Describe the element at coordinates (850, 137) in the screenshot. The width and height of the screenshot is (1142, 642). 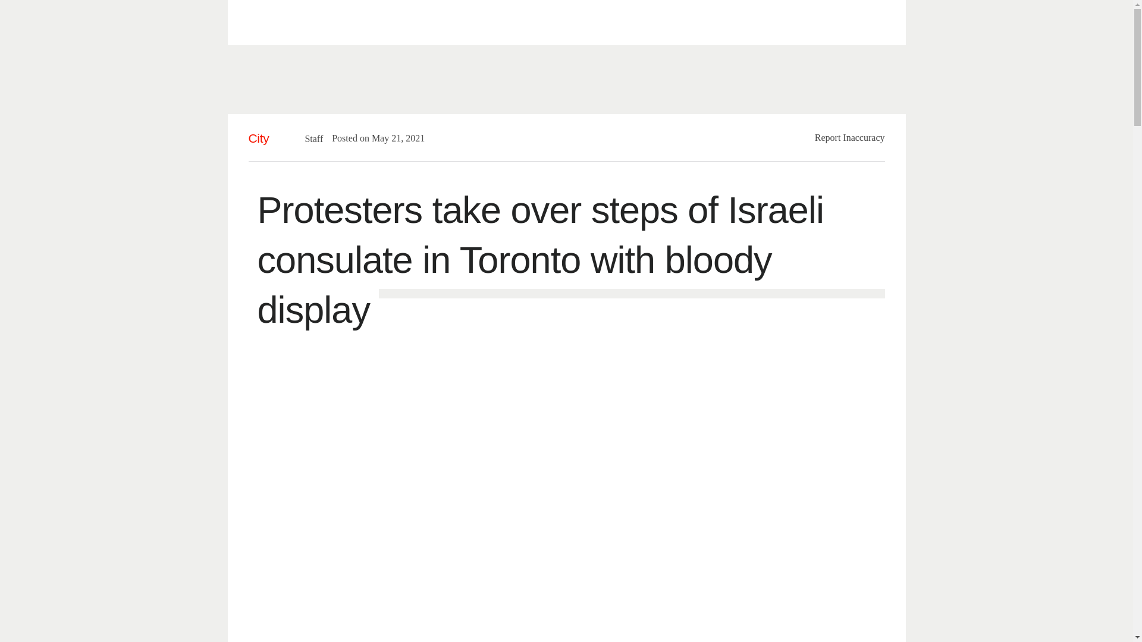
I see `Report Inaccuracy` at that location.